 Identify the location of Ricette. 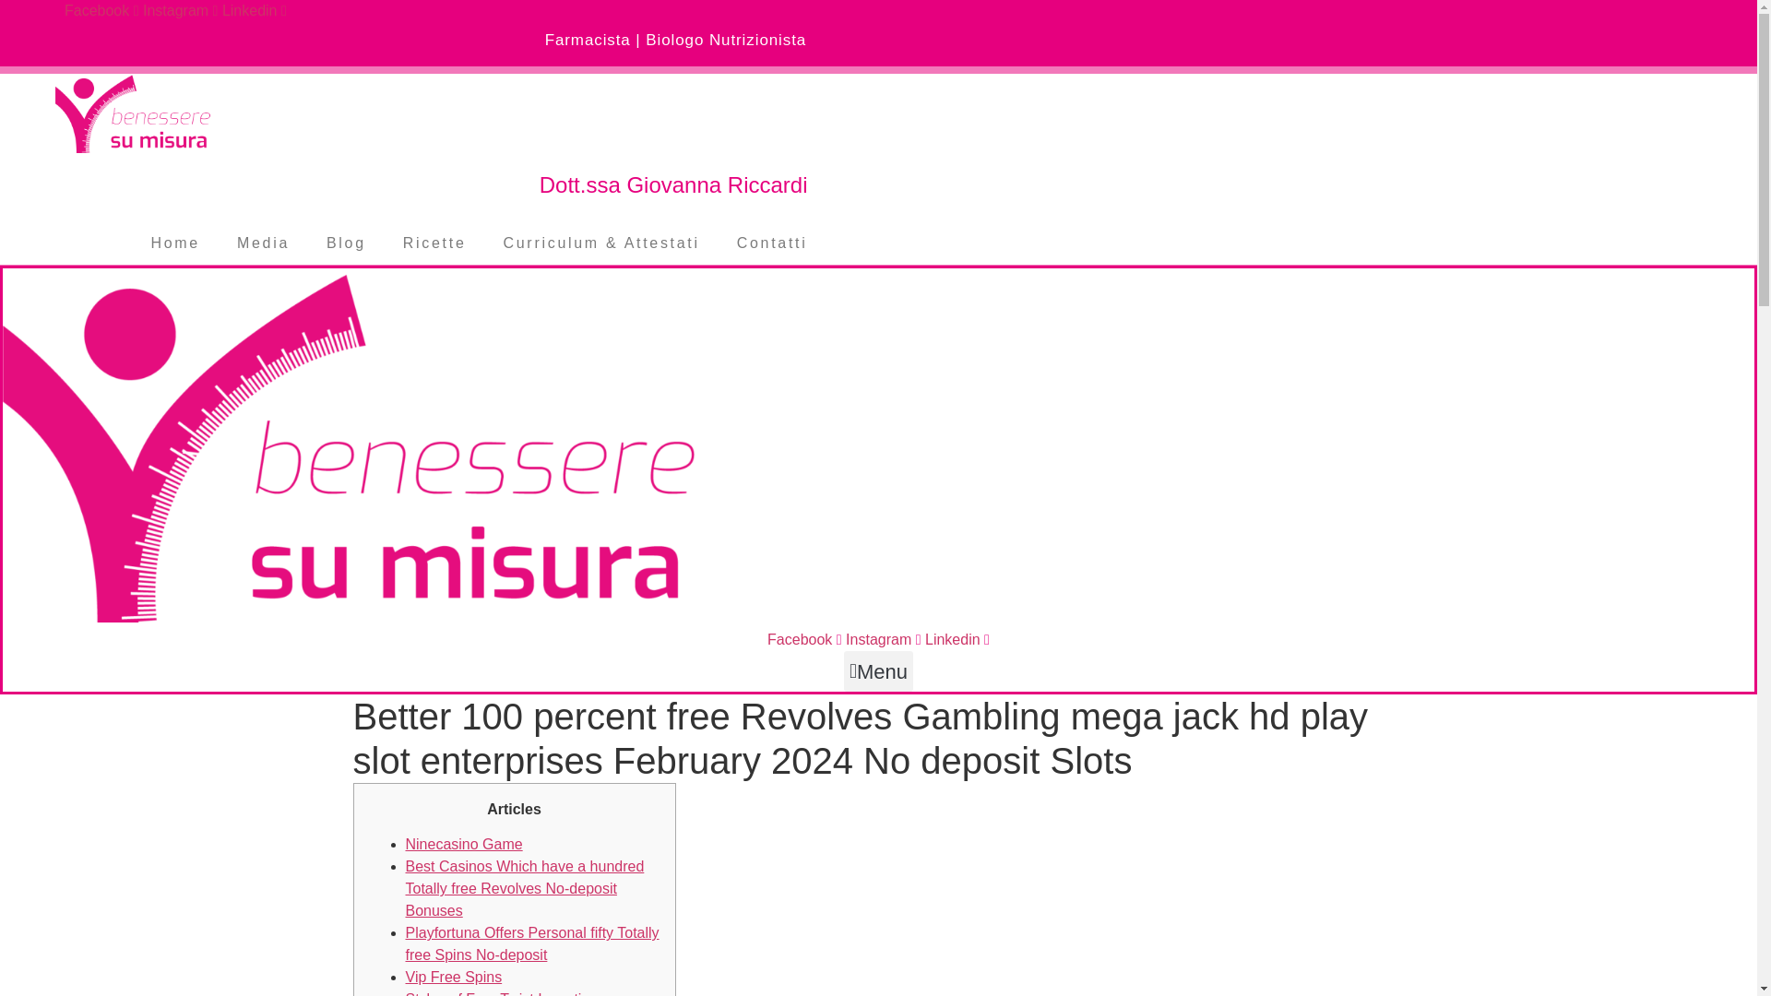
(434, 243).